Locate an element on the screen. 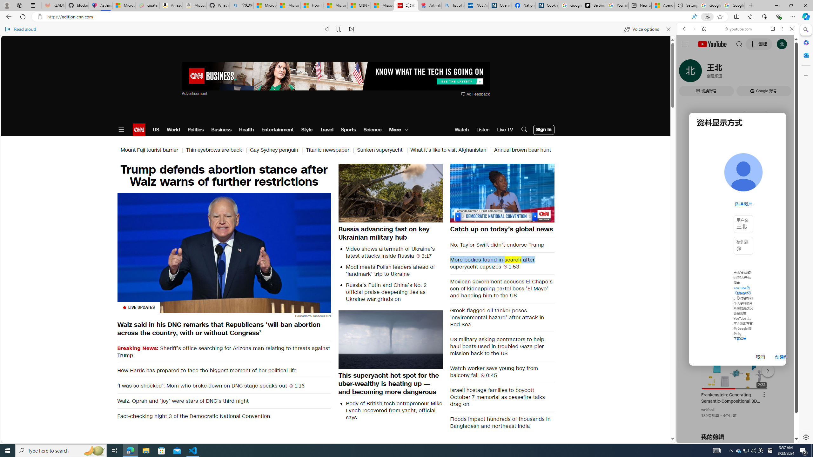 This screenshot has width=813, height=457. CNN - MSN is located at coordinates (359, 5).